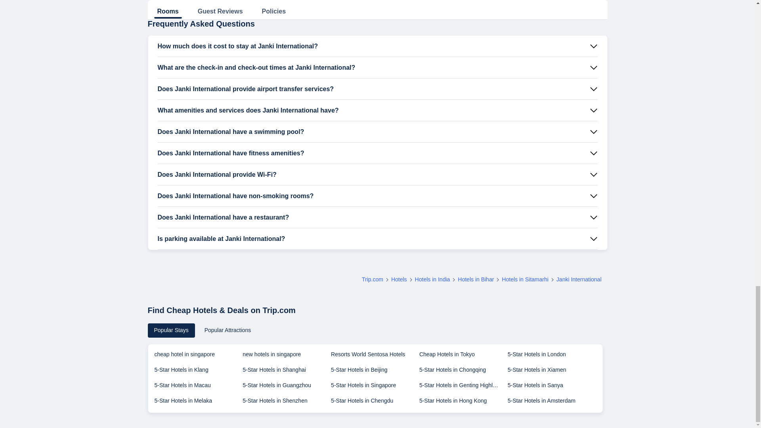 The height and width of the screenshot is (428, 761). What do you see at coordinates (198, 373) in the screenshot?
I see `5-Star Hotels in Klang` at bounding box center [198, 373].